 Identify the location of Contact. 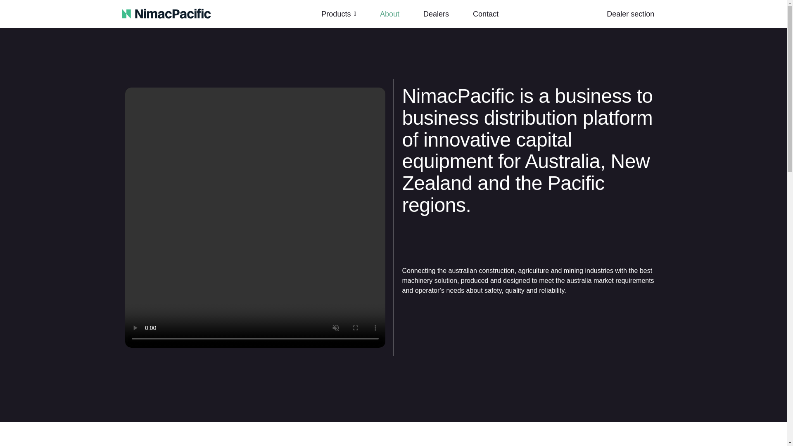
(486, 14).